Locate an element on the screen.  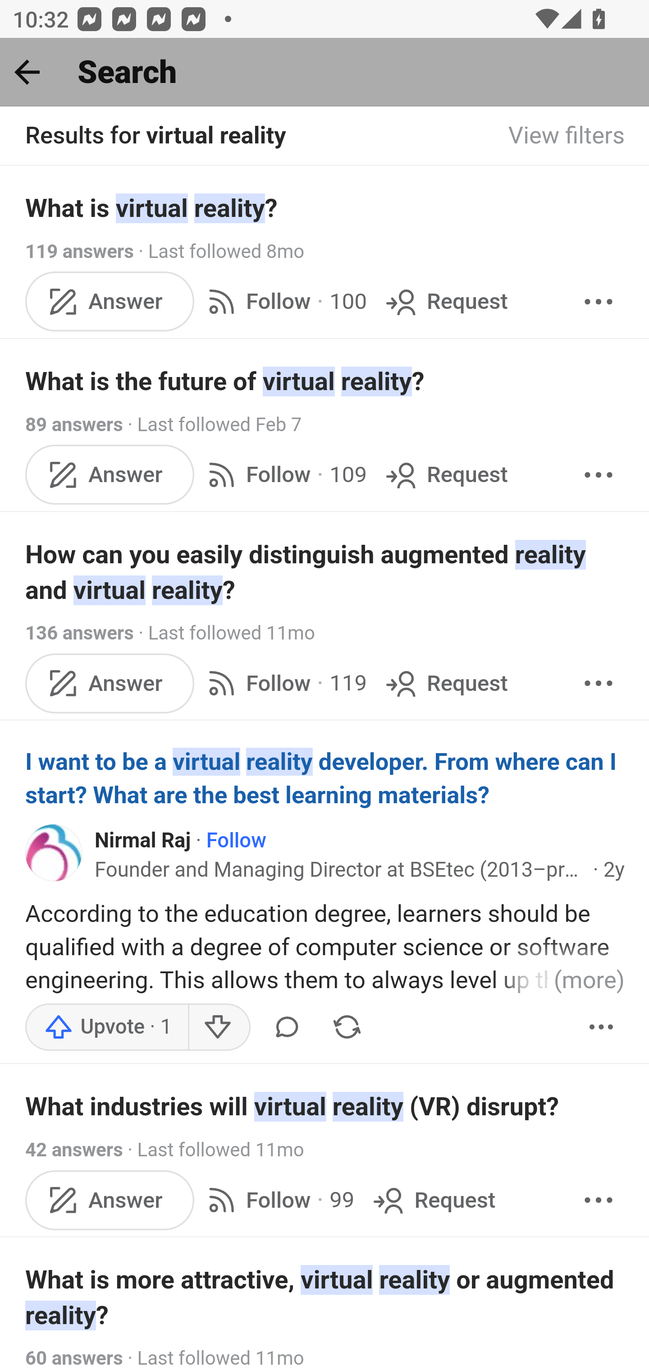
Nirmal Raj is located at coordinates (143, 841).